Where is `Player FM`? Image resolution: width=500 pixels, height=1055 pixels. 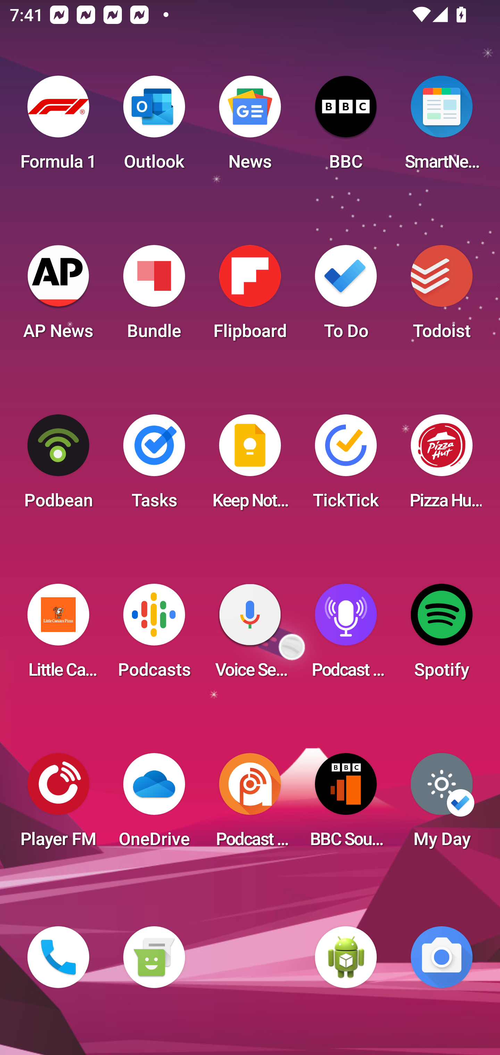
Player FM is located at coordinates (58, 804).